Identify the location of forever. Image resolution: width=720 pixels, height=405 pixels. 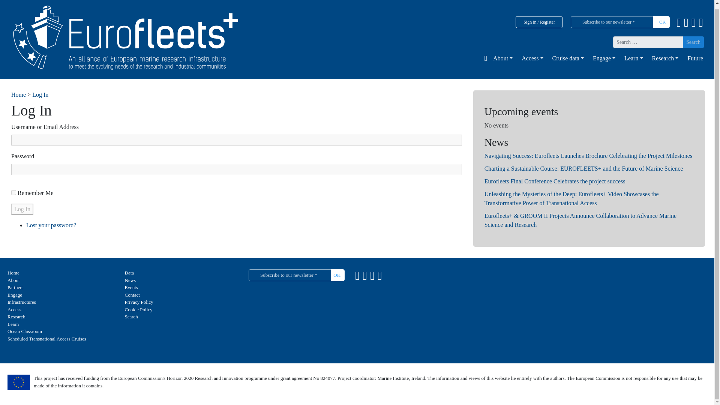
(13, 192).